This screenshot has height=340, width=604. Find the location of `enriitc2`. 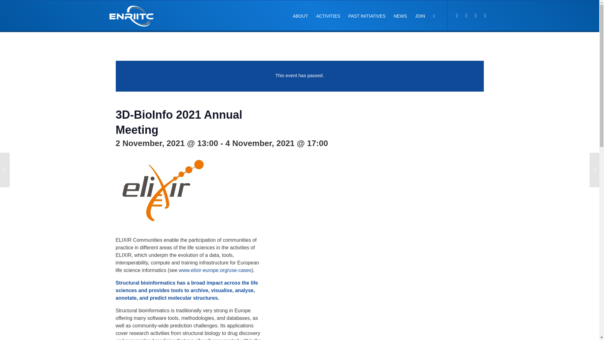

enriitc2 is located at coordinates (131, 16).